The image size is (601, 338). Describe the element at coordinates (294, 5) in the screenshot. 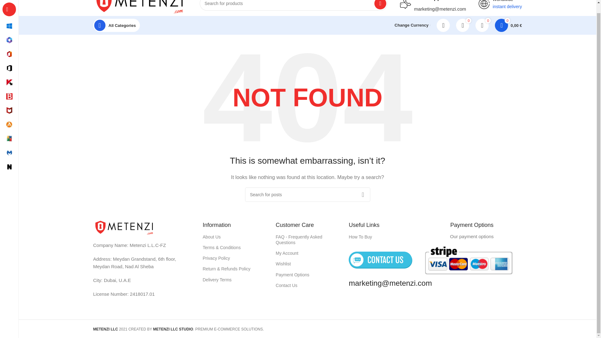

I see `Search for products` at that location.